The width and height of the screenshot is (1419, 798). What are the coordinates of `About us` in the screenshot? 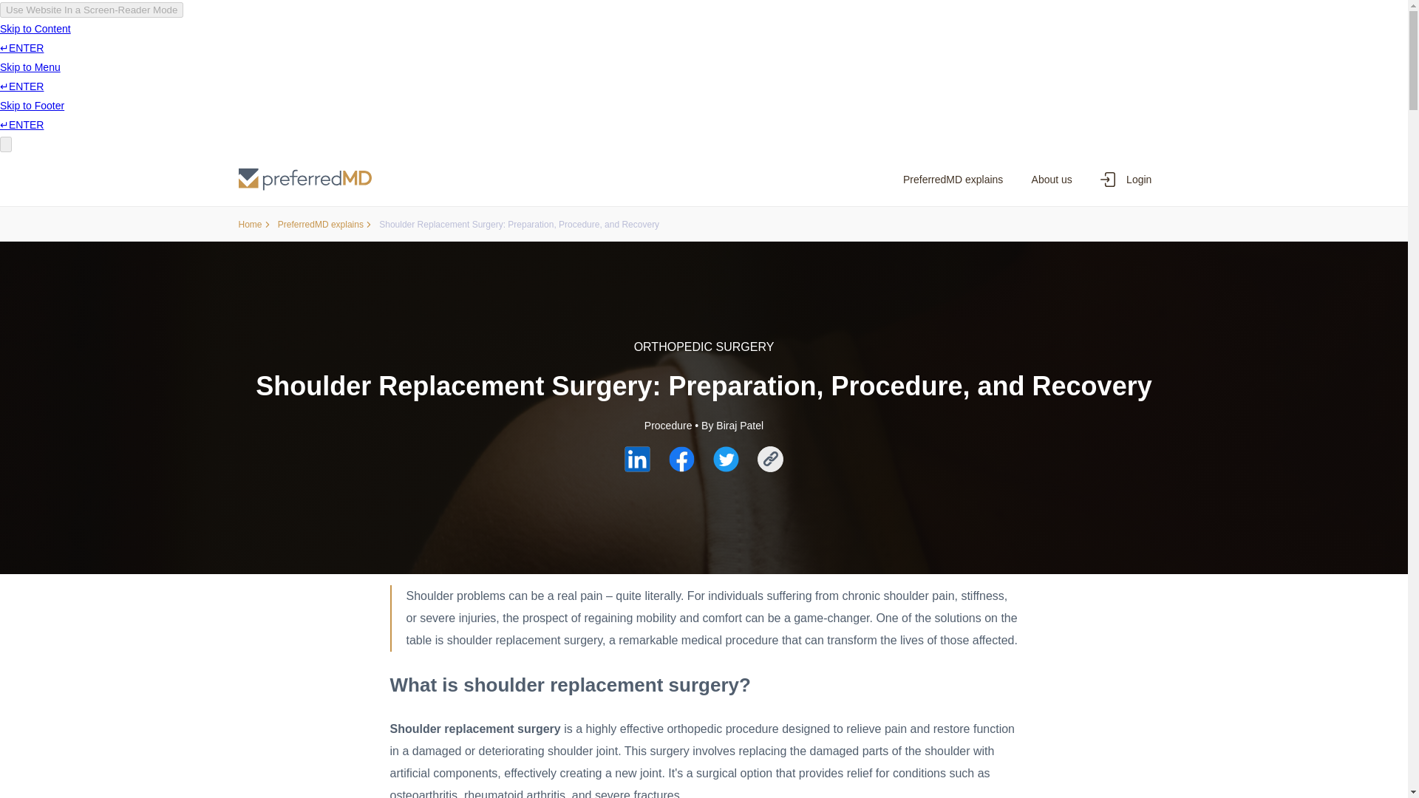 It's located at (1051, 180).